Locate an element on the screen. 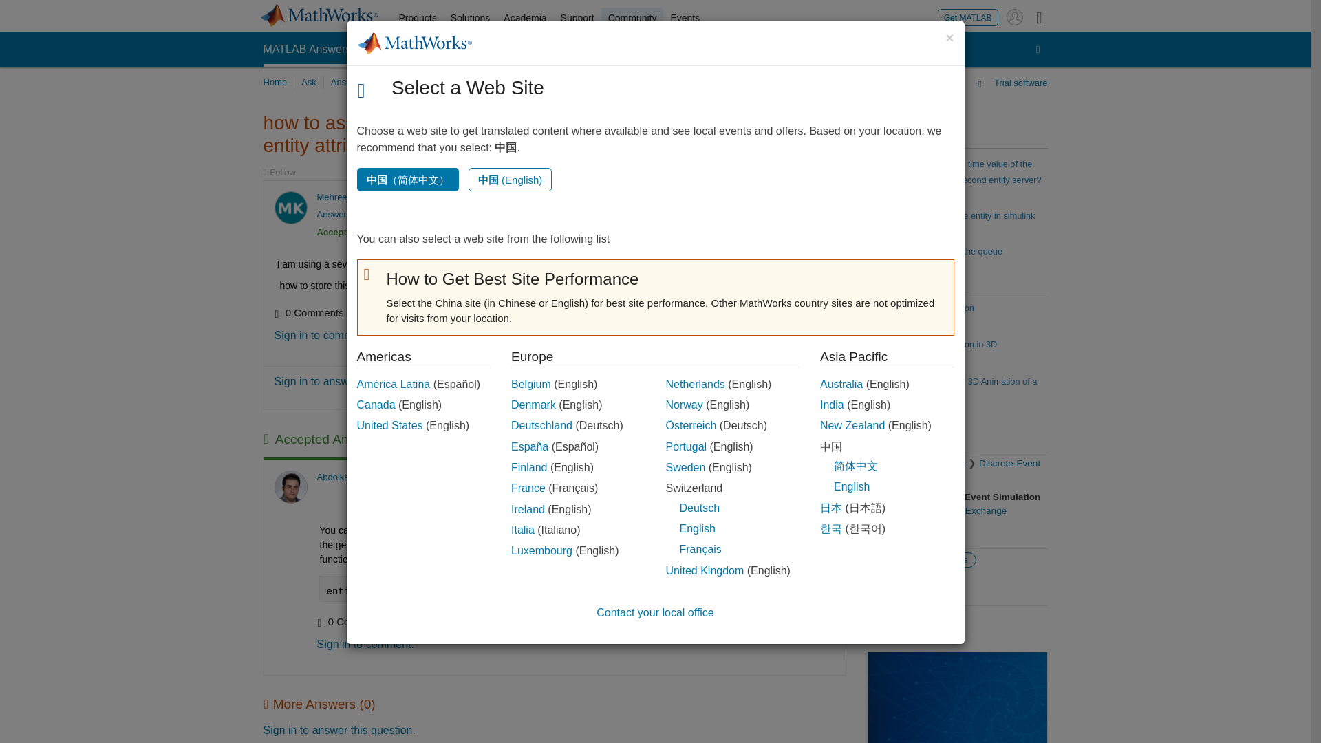 The width and height of the screenshot is (1321, 743). Direct link to this answer is located at coordinates (823, 476).